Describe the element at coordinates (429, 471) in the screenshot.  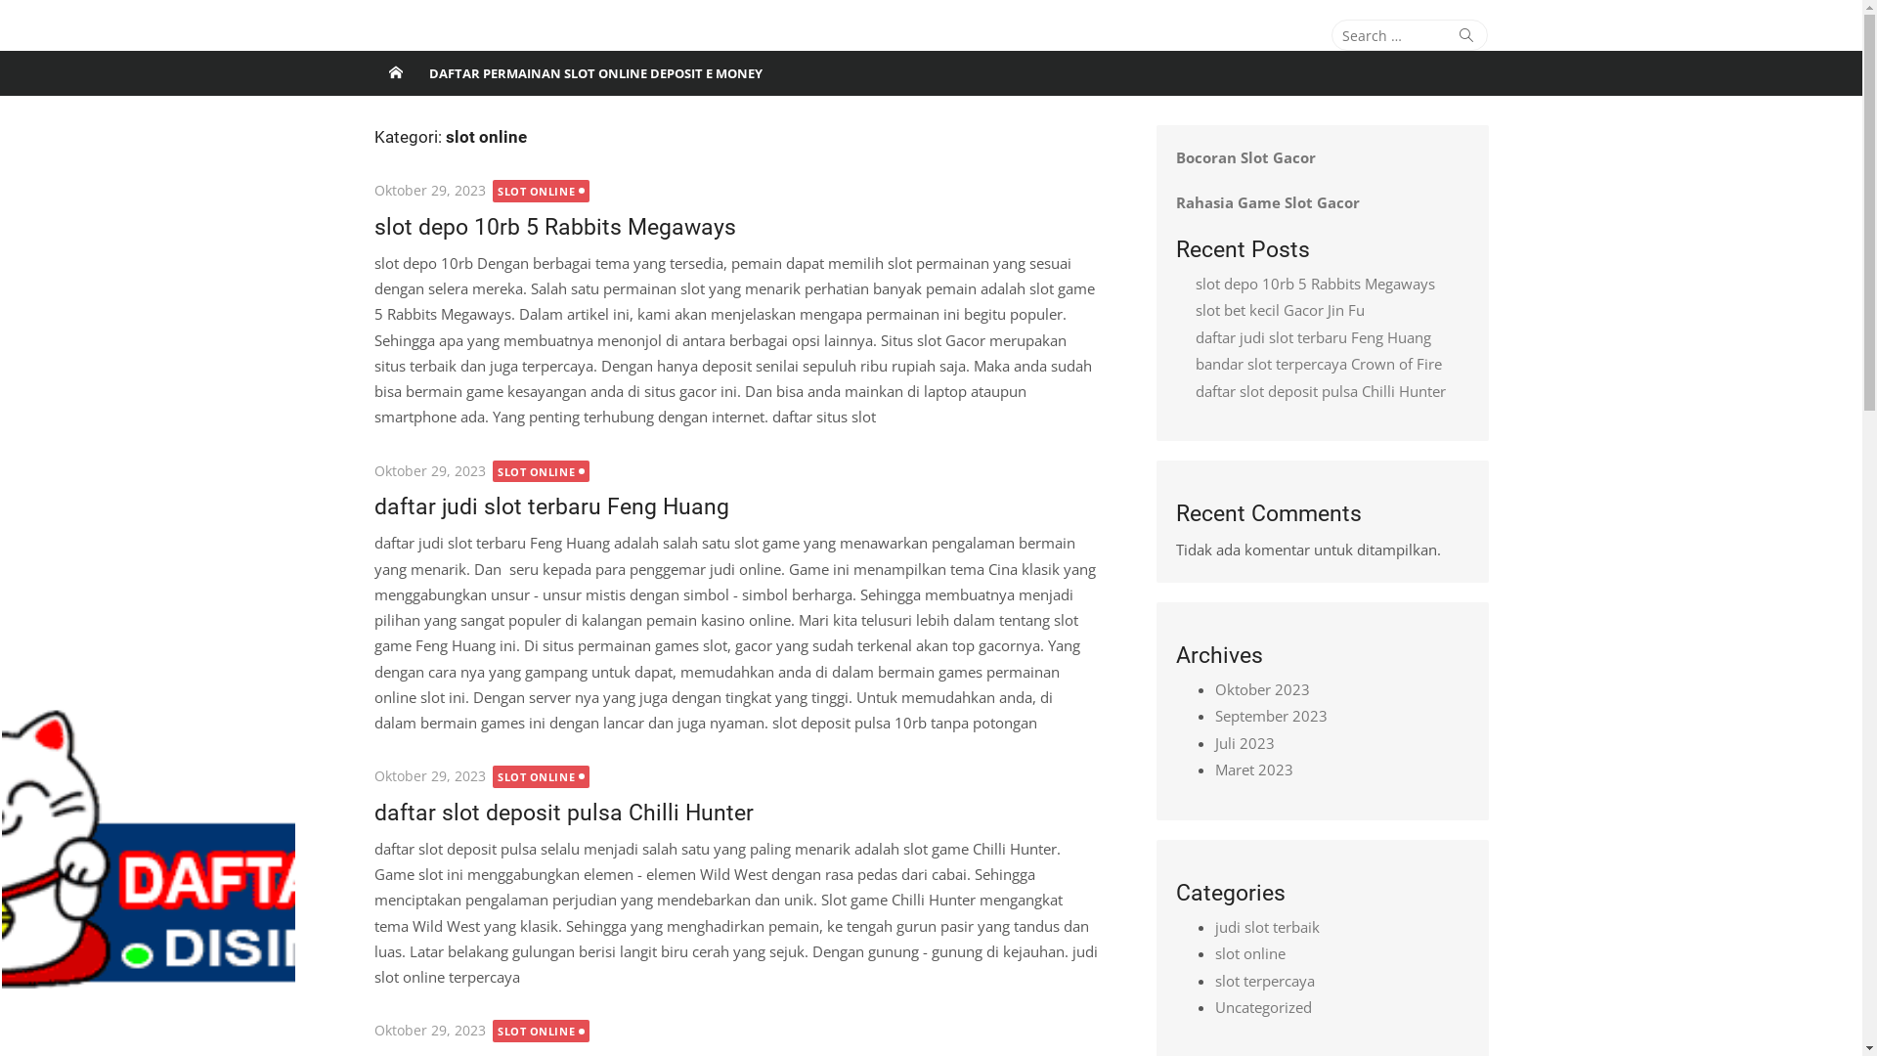
I see `Oktober 29, 2023` at that location.